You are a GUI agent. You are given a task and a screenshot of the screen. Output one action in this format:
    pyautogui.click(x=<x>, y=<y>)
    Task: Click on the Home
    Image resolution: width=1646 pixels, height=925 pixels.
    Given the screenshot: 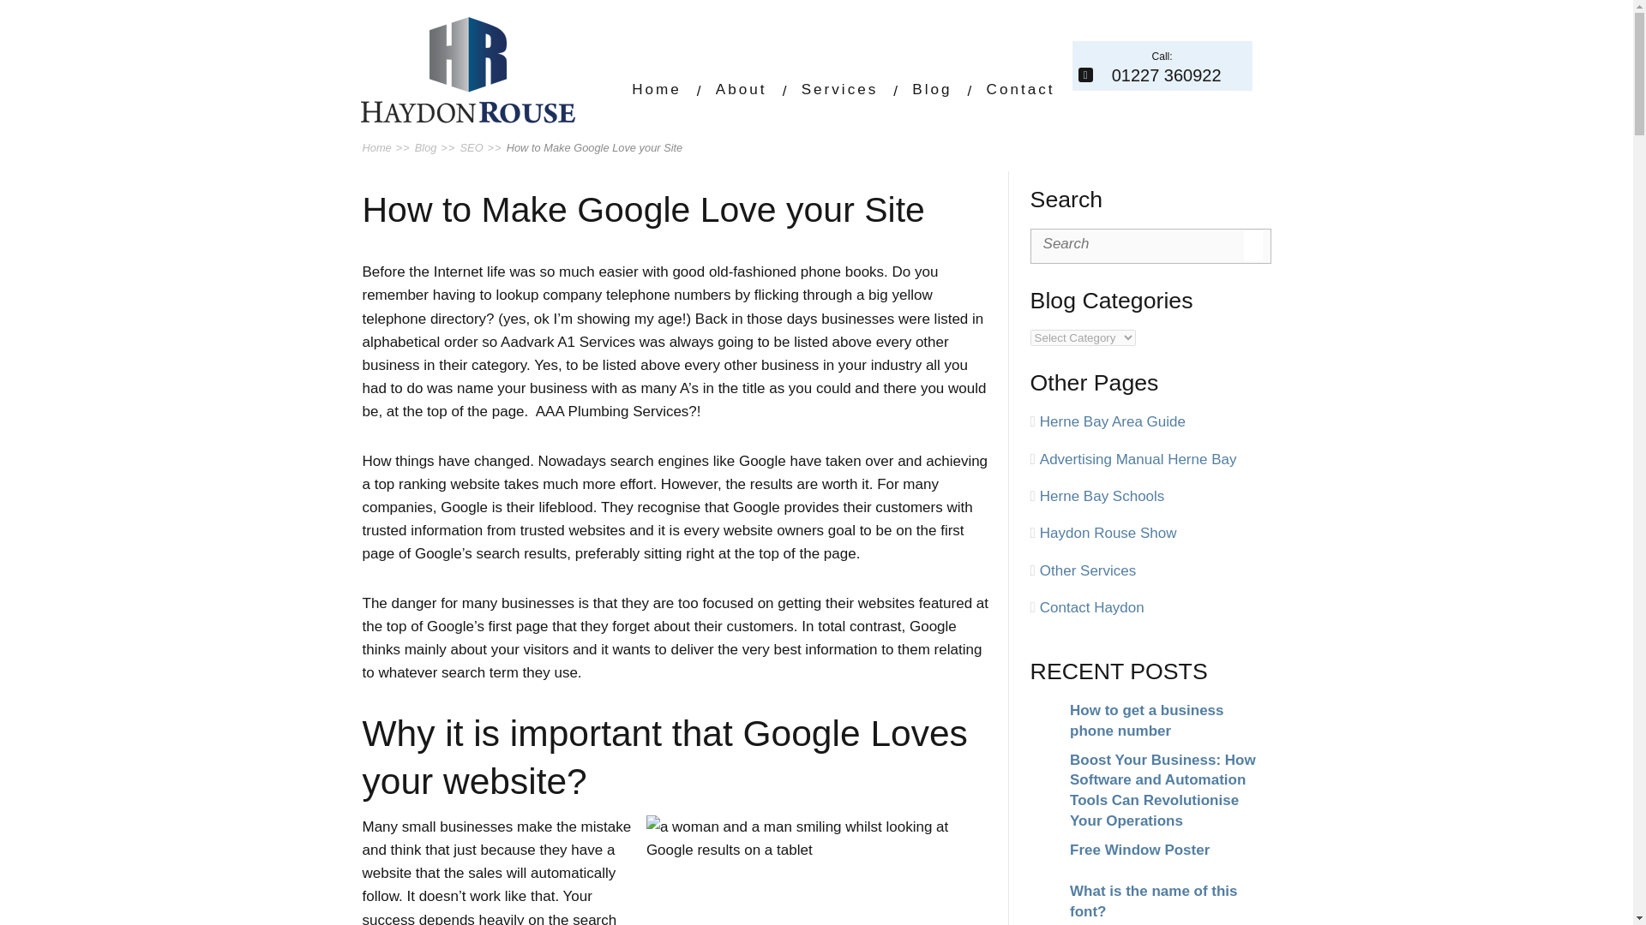 What is the action you would take?
    pyautogui.click(x=931, y=89)
    